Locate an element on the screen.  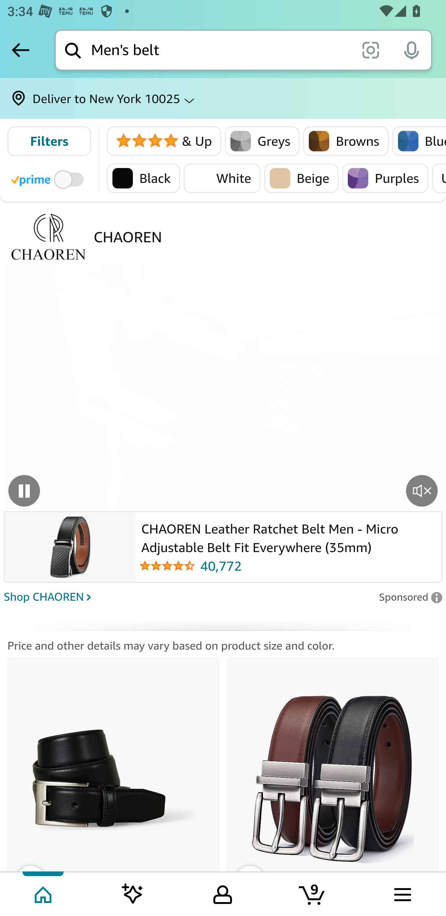
Blues Blues Blues Blues is located at coordinates (419, 141).